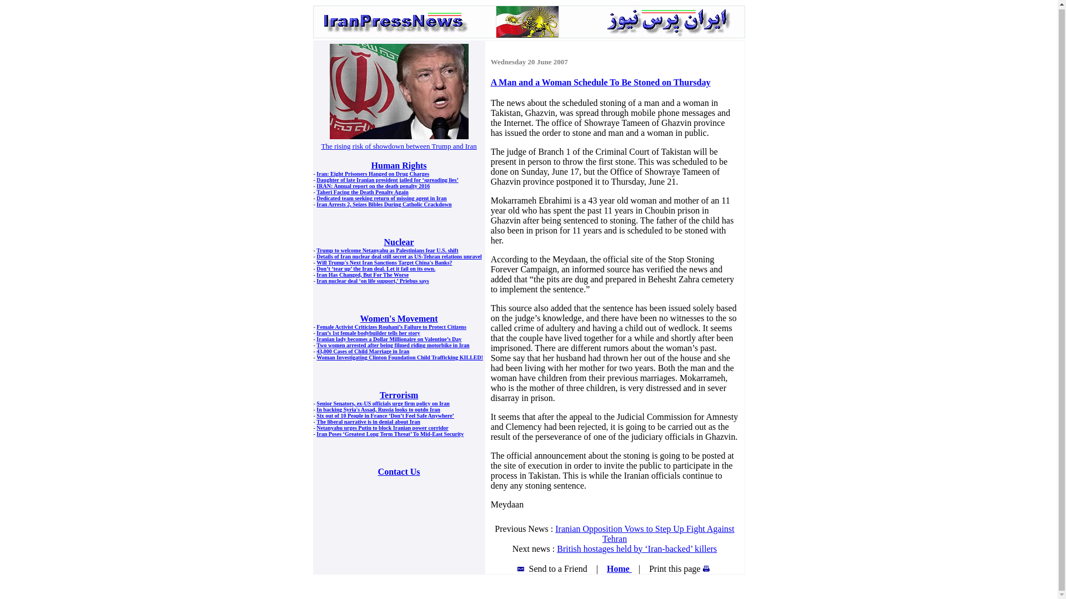 The height and width of the screenshot is (599, 1066). I want to click on Will Trump's Next Iran Sanctions Target China's Banks?, so click(384, 262).